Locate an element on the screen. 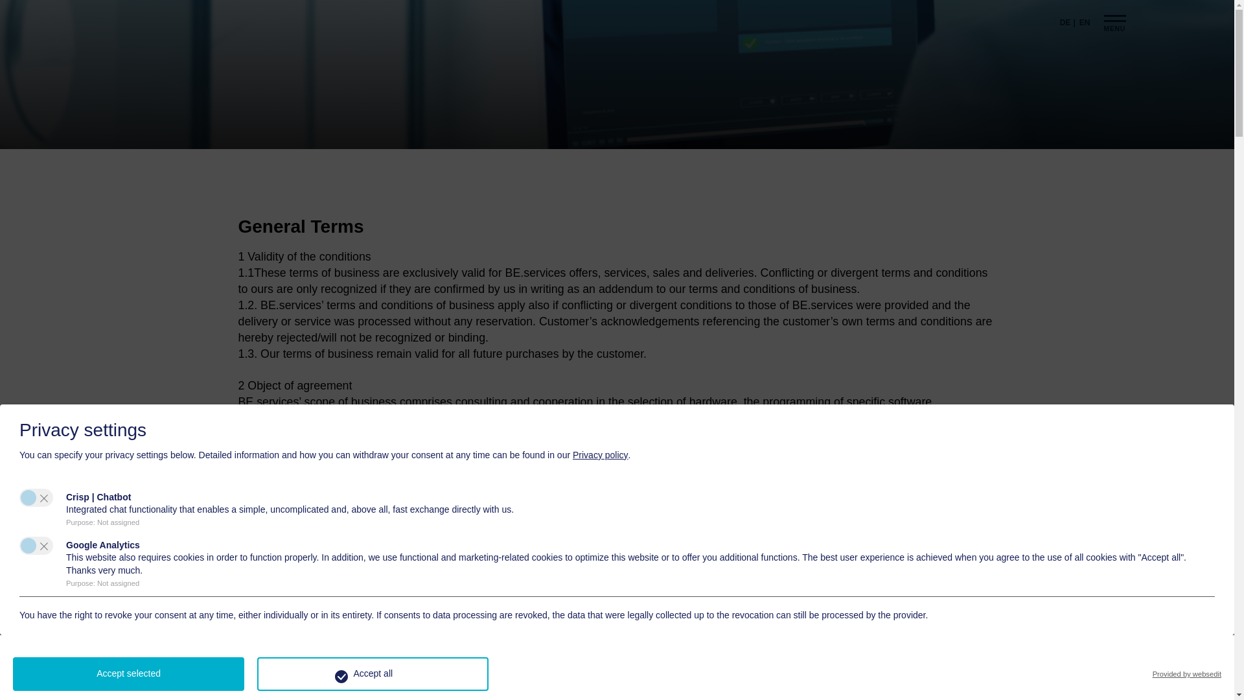 Image resolution: width=1244 pixels, height=700 pixels. Accept all is located at coordinates (373, 674).